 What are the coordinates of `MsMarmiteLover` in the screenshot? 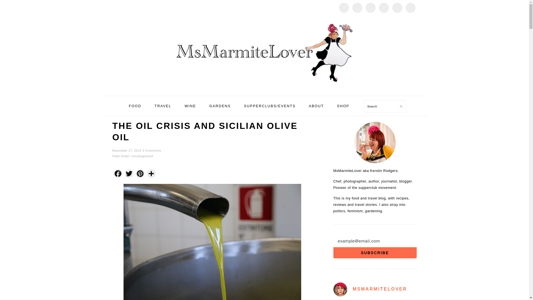 It's located at (264, 53).